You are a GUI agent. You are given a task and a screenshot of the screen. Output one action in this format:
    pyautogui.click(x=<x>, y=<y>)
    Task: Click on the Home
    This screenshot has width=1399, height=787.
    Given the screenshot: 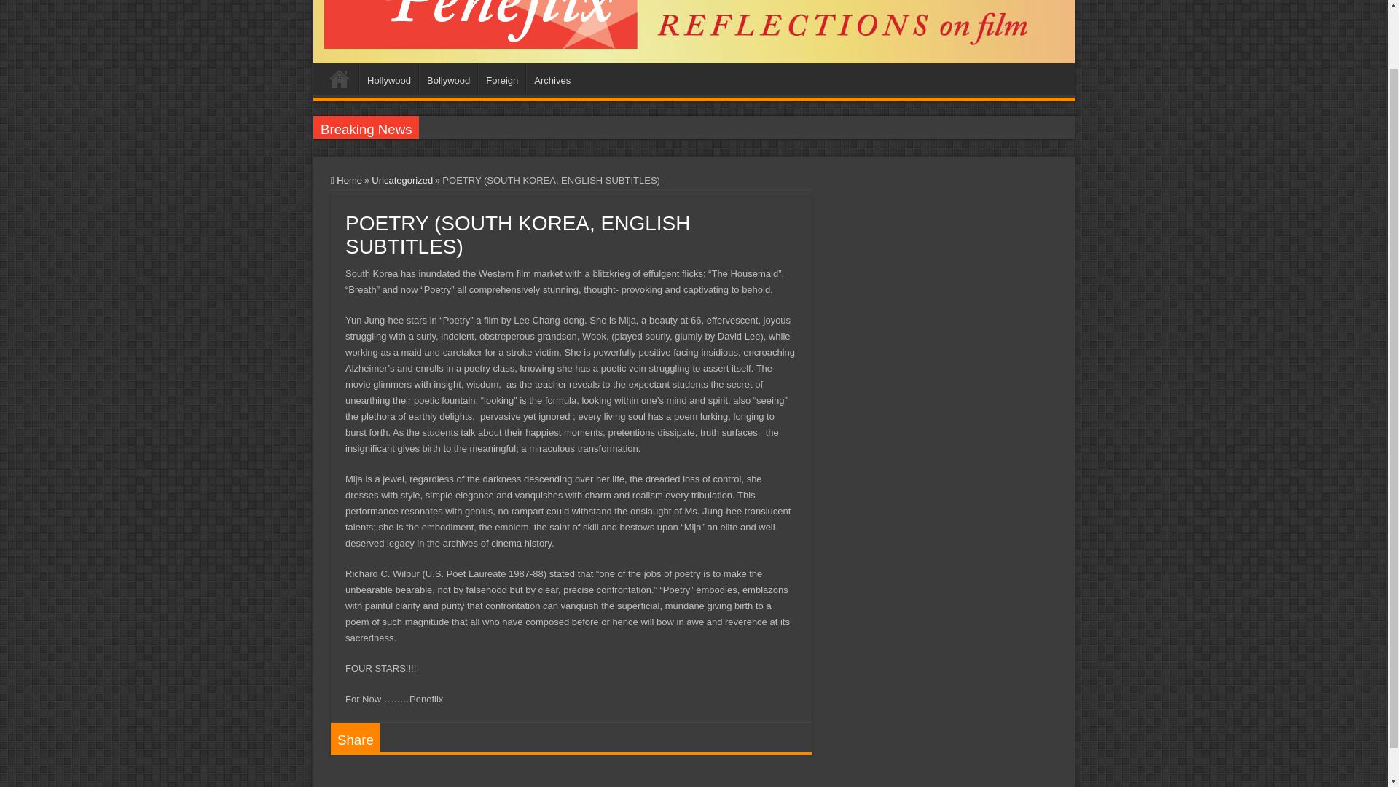 What is the action you would take?
    pyautogui.click(x=346, y=179)
    